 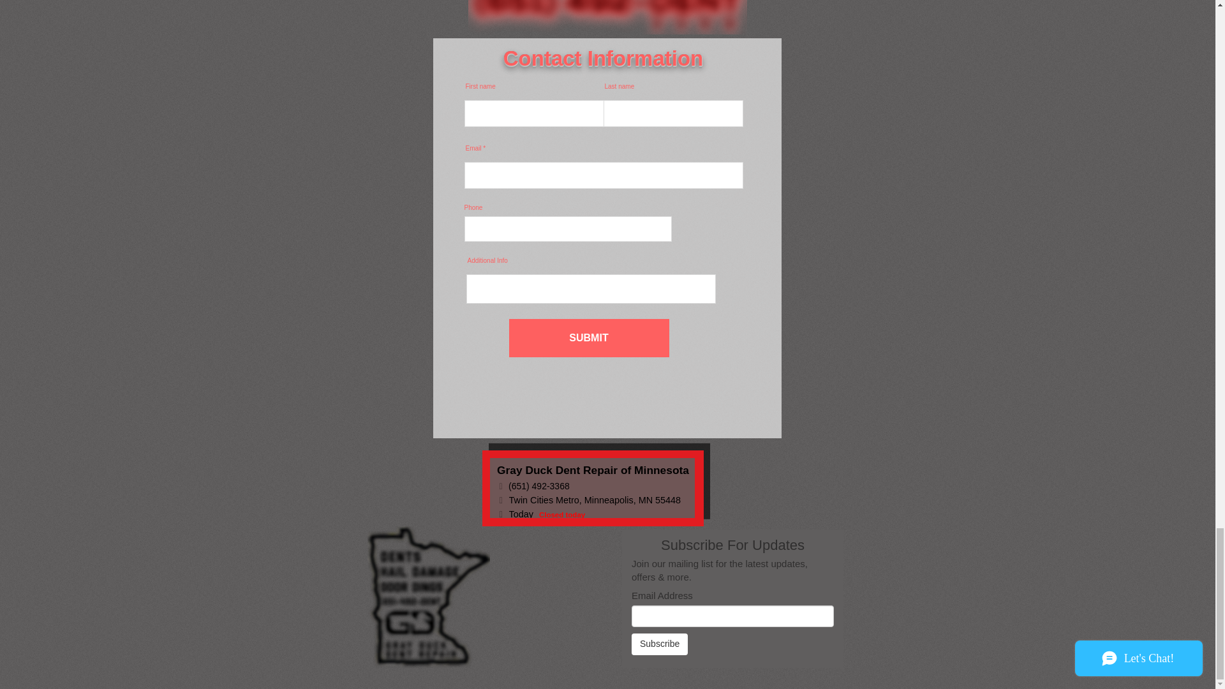 What do you see at coordinates (731, 598) in the screenshot?
I see `Contact Collection` at bounding box center [731, 598].